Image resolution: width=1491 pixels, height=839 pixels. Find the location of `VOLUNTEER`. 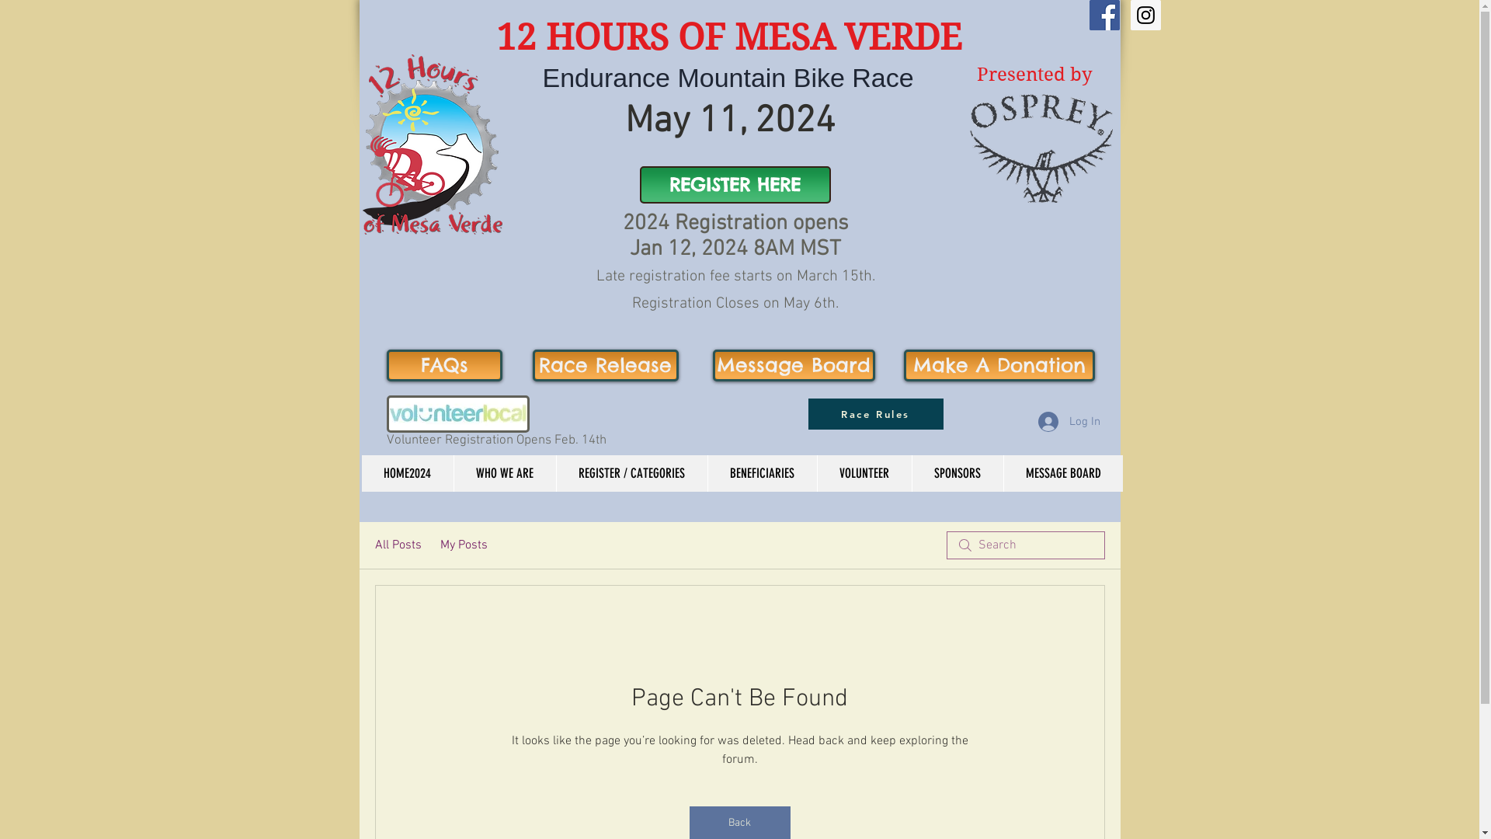

VOLUNTEER is located at coordinates (864, 474).